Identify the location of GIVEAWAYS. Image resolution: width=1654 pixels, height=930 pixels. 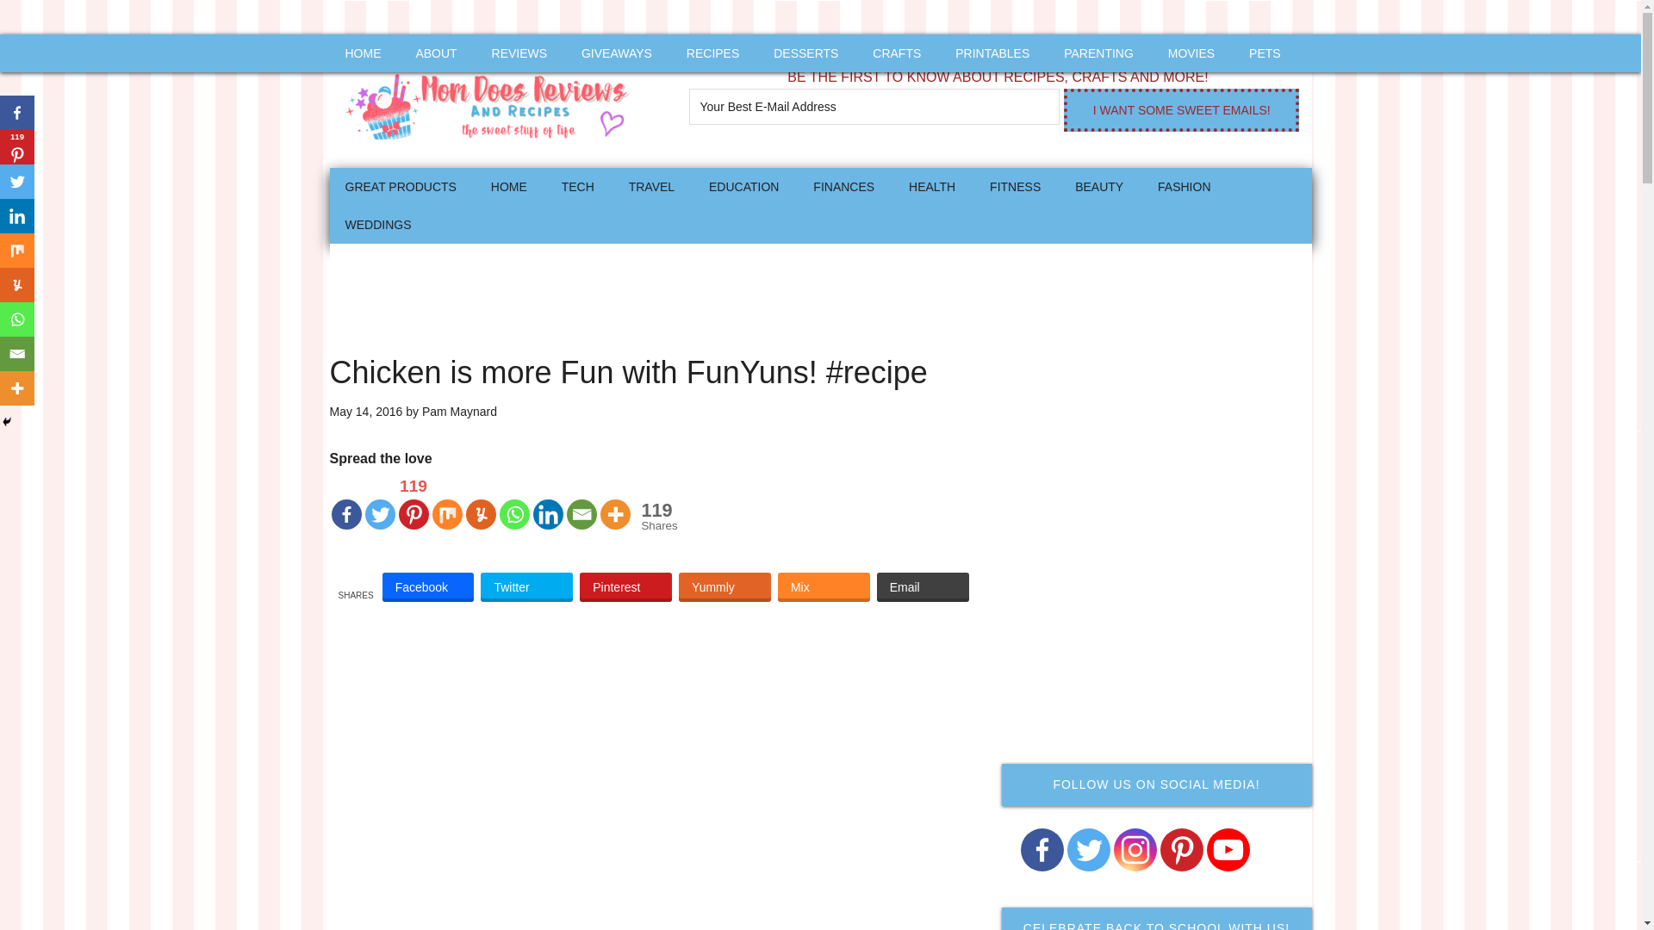
(617, 53).